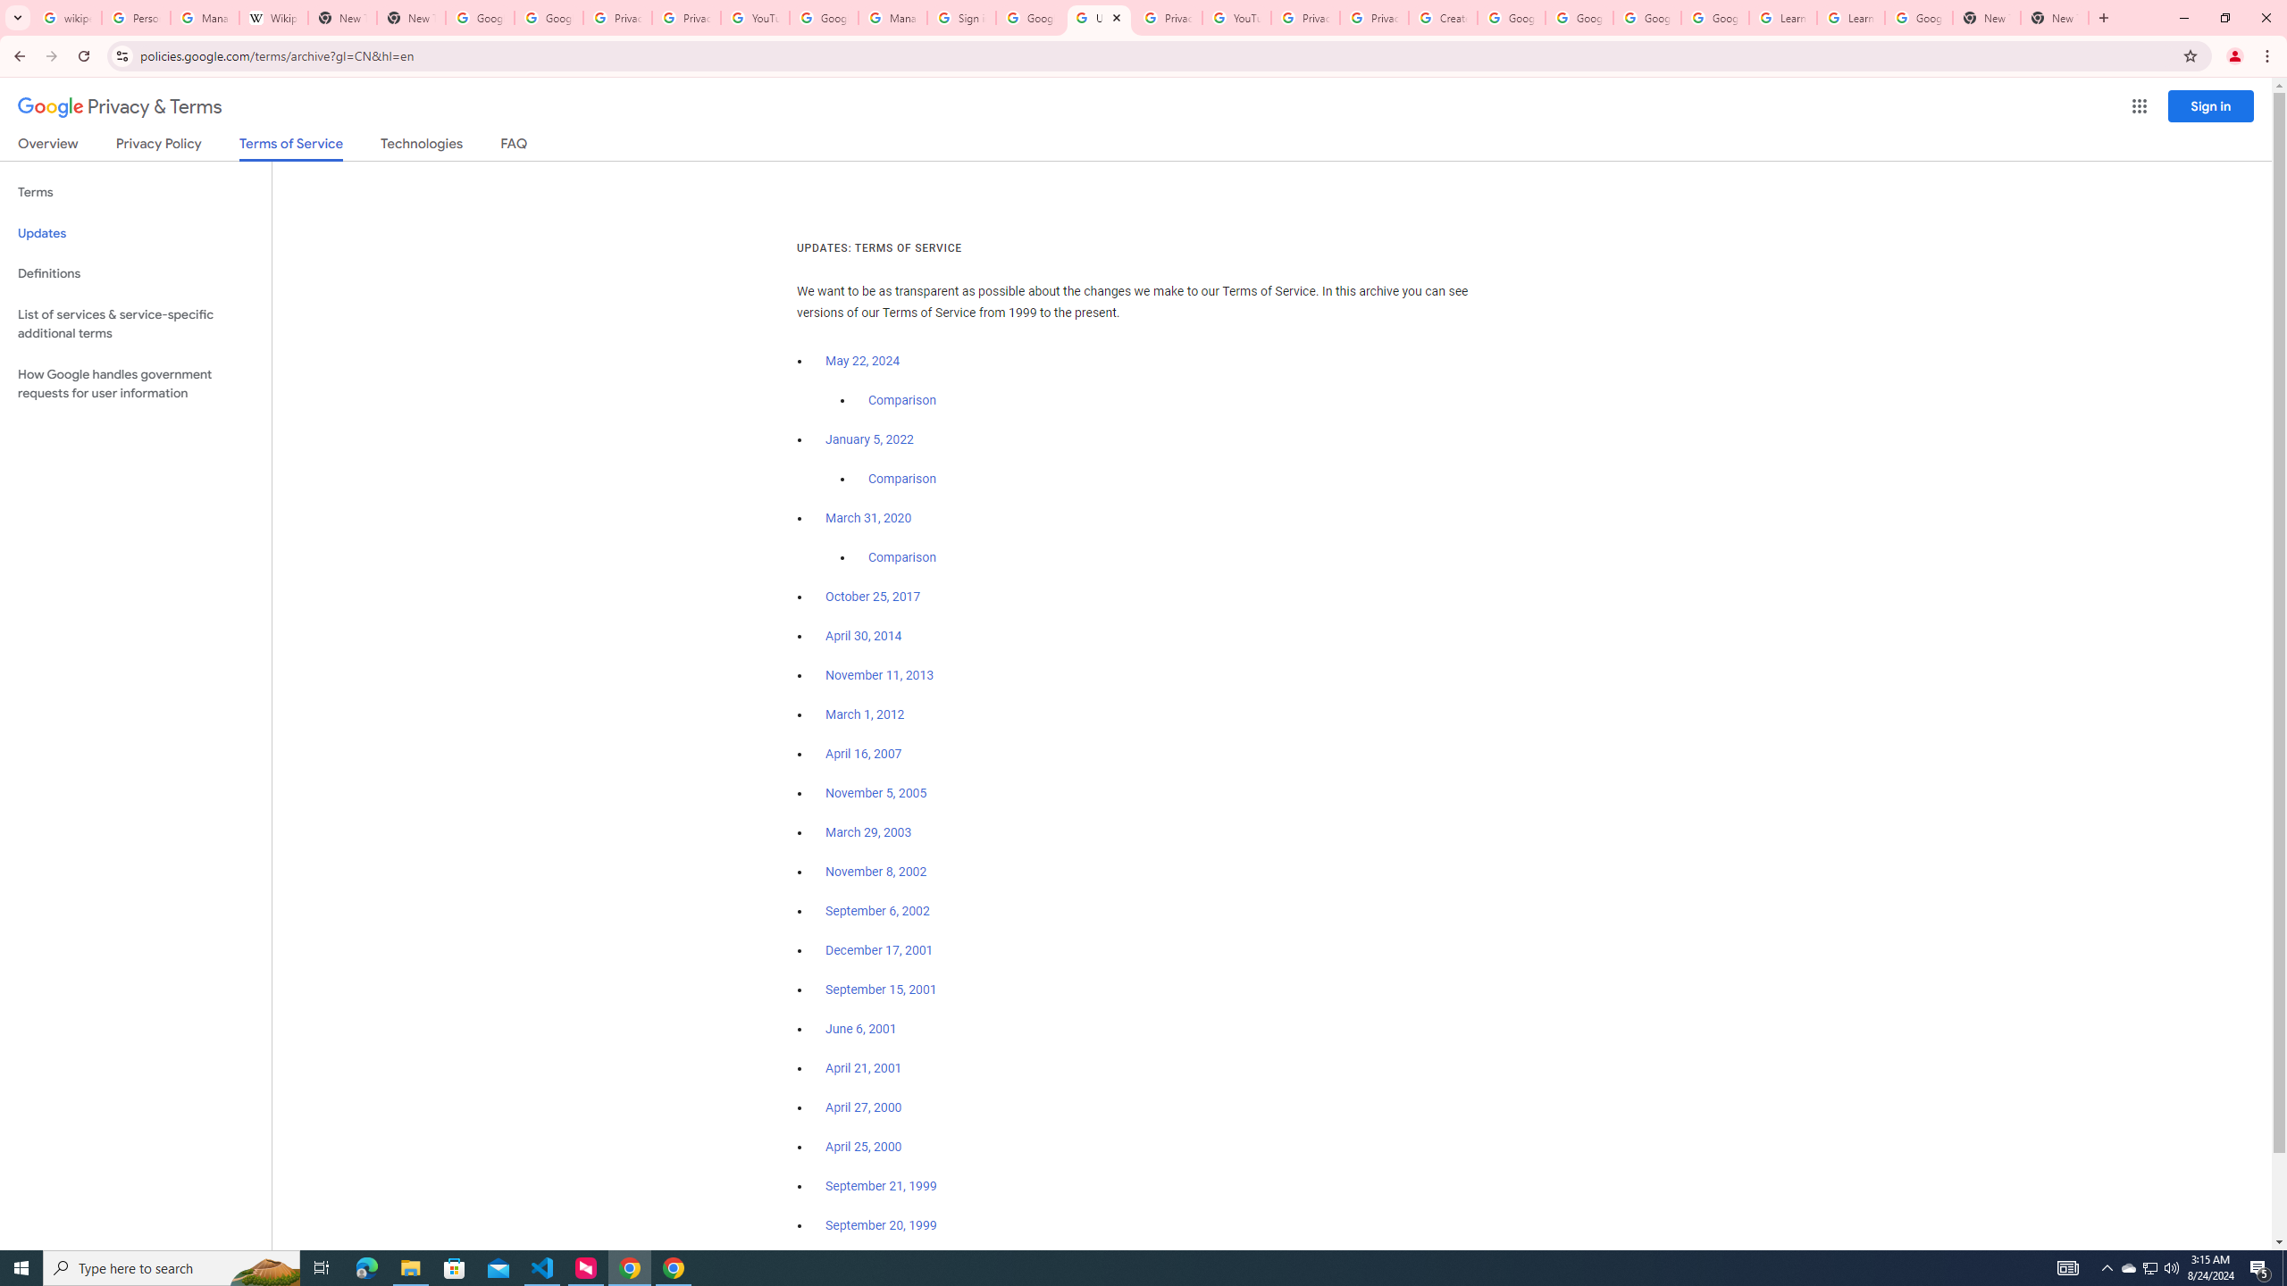  Describe the element at coordinates (136, 273) in the screenshot. I see `Definitions` at that location.